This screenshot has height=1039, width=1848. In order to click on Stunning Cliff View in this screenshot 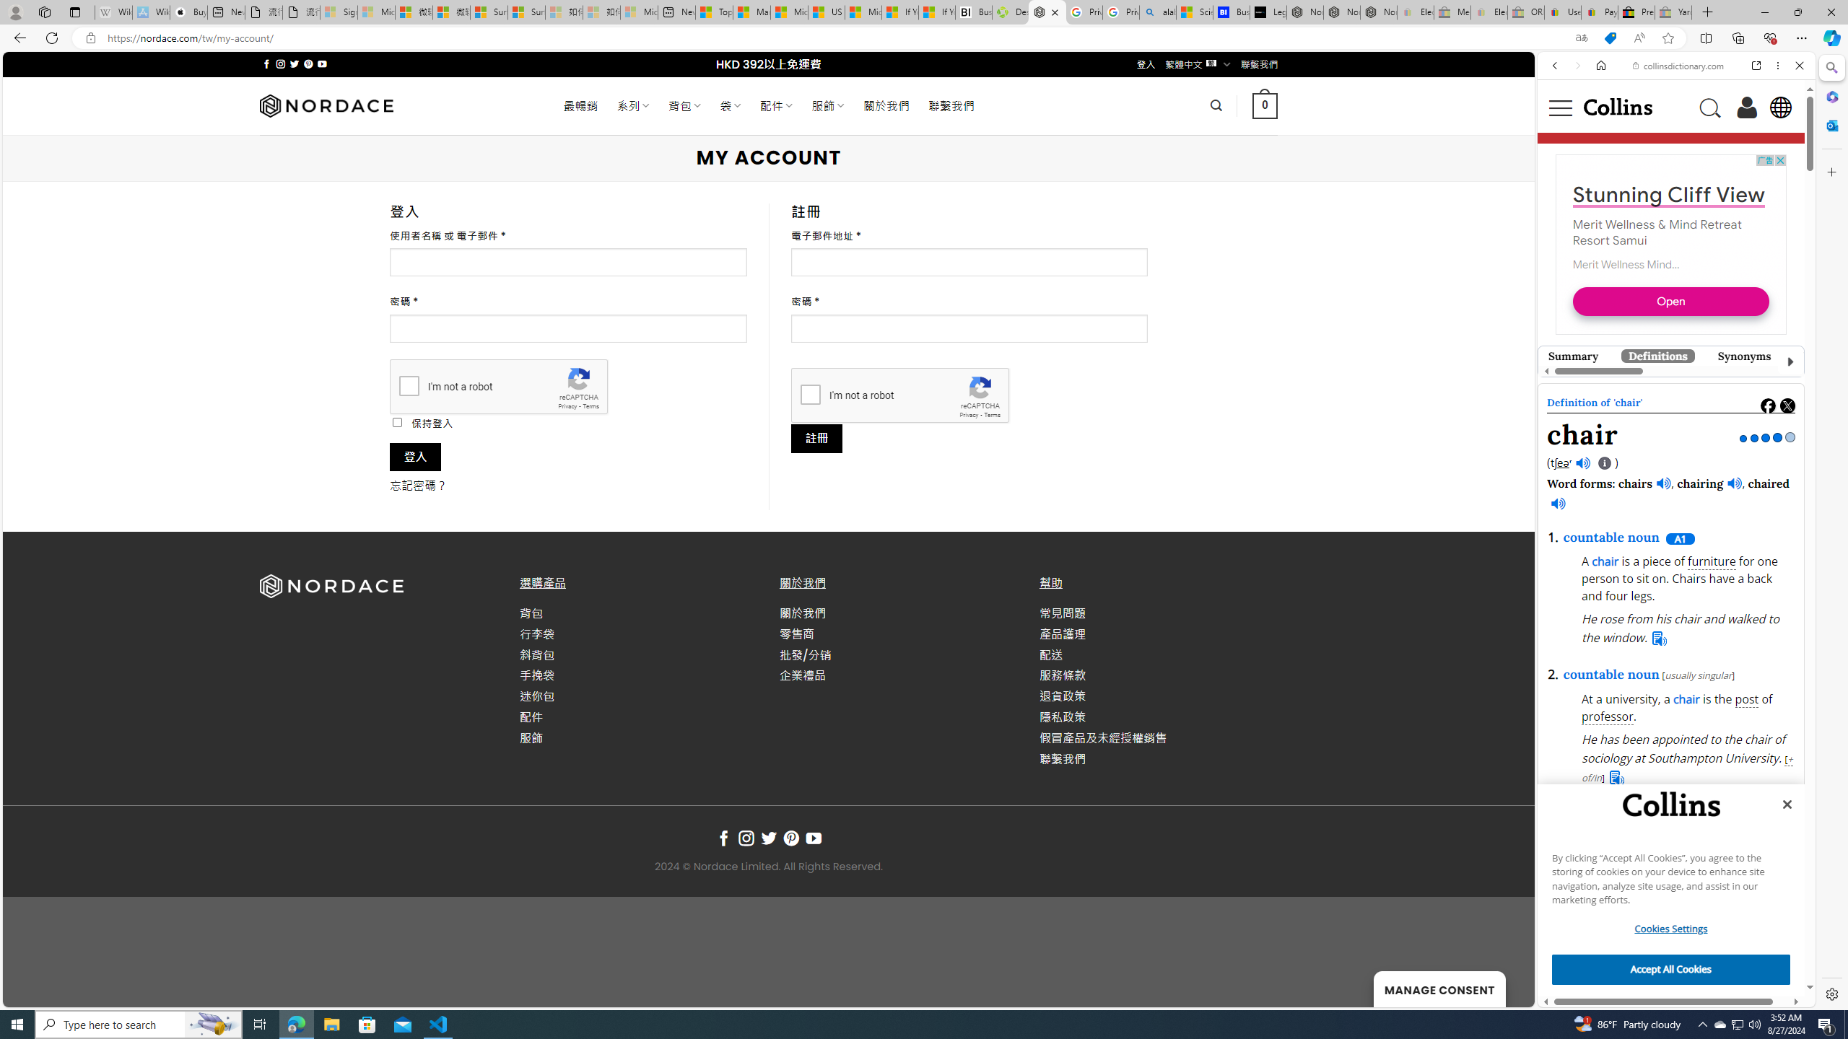, I will do `click(1666, 509)`.